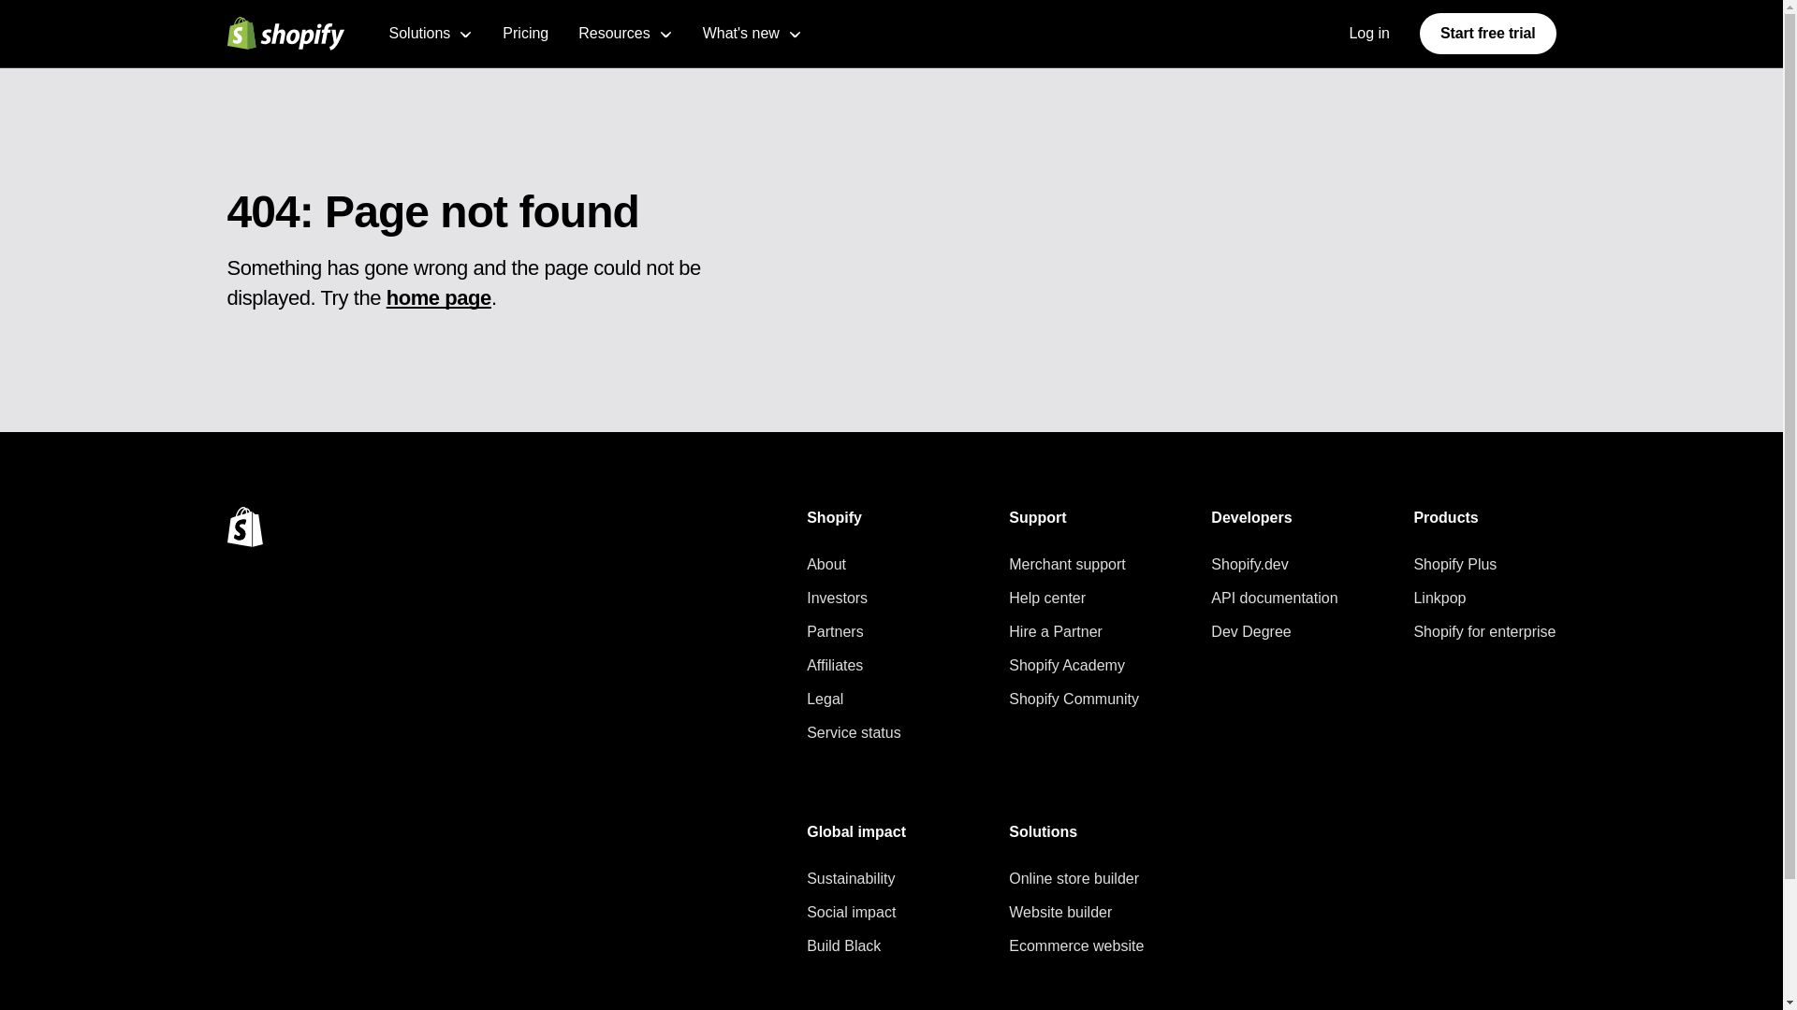 This screenshot has height=1010, width=1797. Describe the element at coordinates (625, 34) in the screenshot. I see `Resources` at that location.